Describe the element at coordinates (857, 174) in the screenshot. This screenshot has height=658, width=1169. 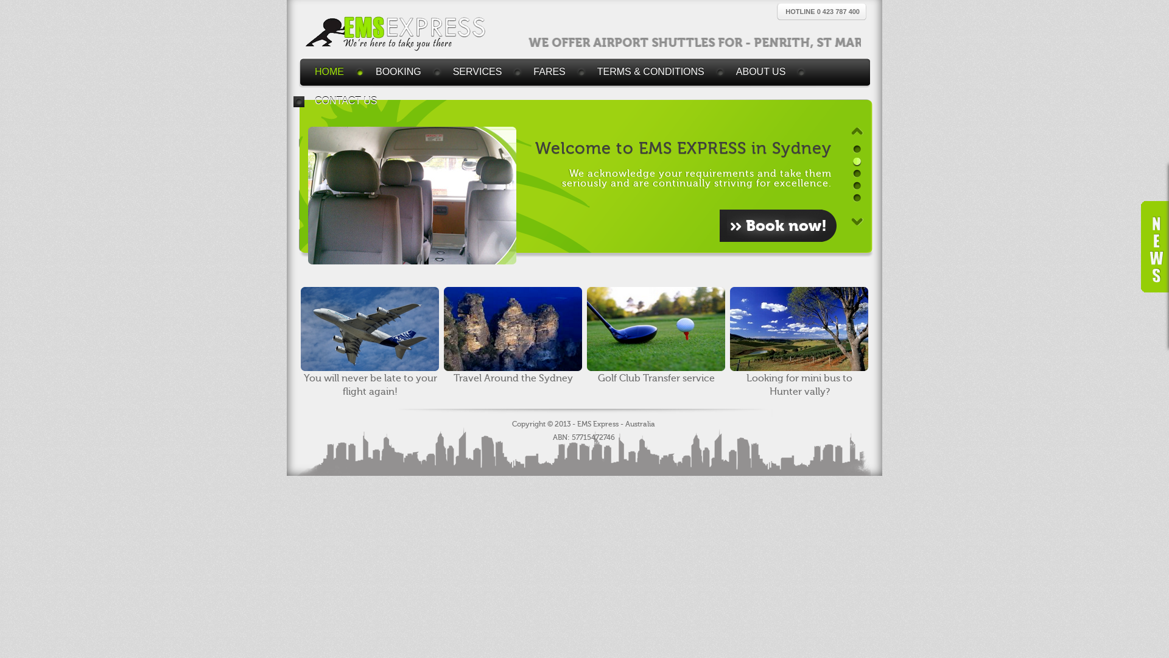
I see `3` at that location.